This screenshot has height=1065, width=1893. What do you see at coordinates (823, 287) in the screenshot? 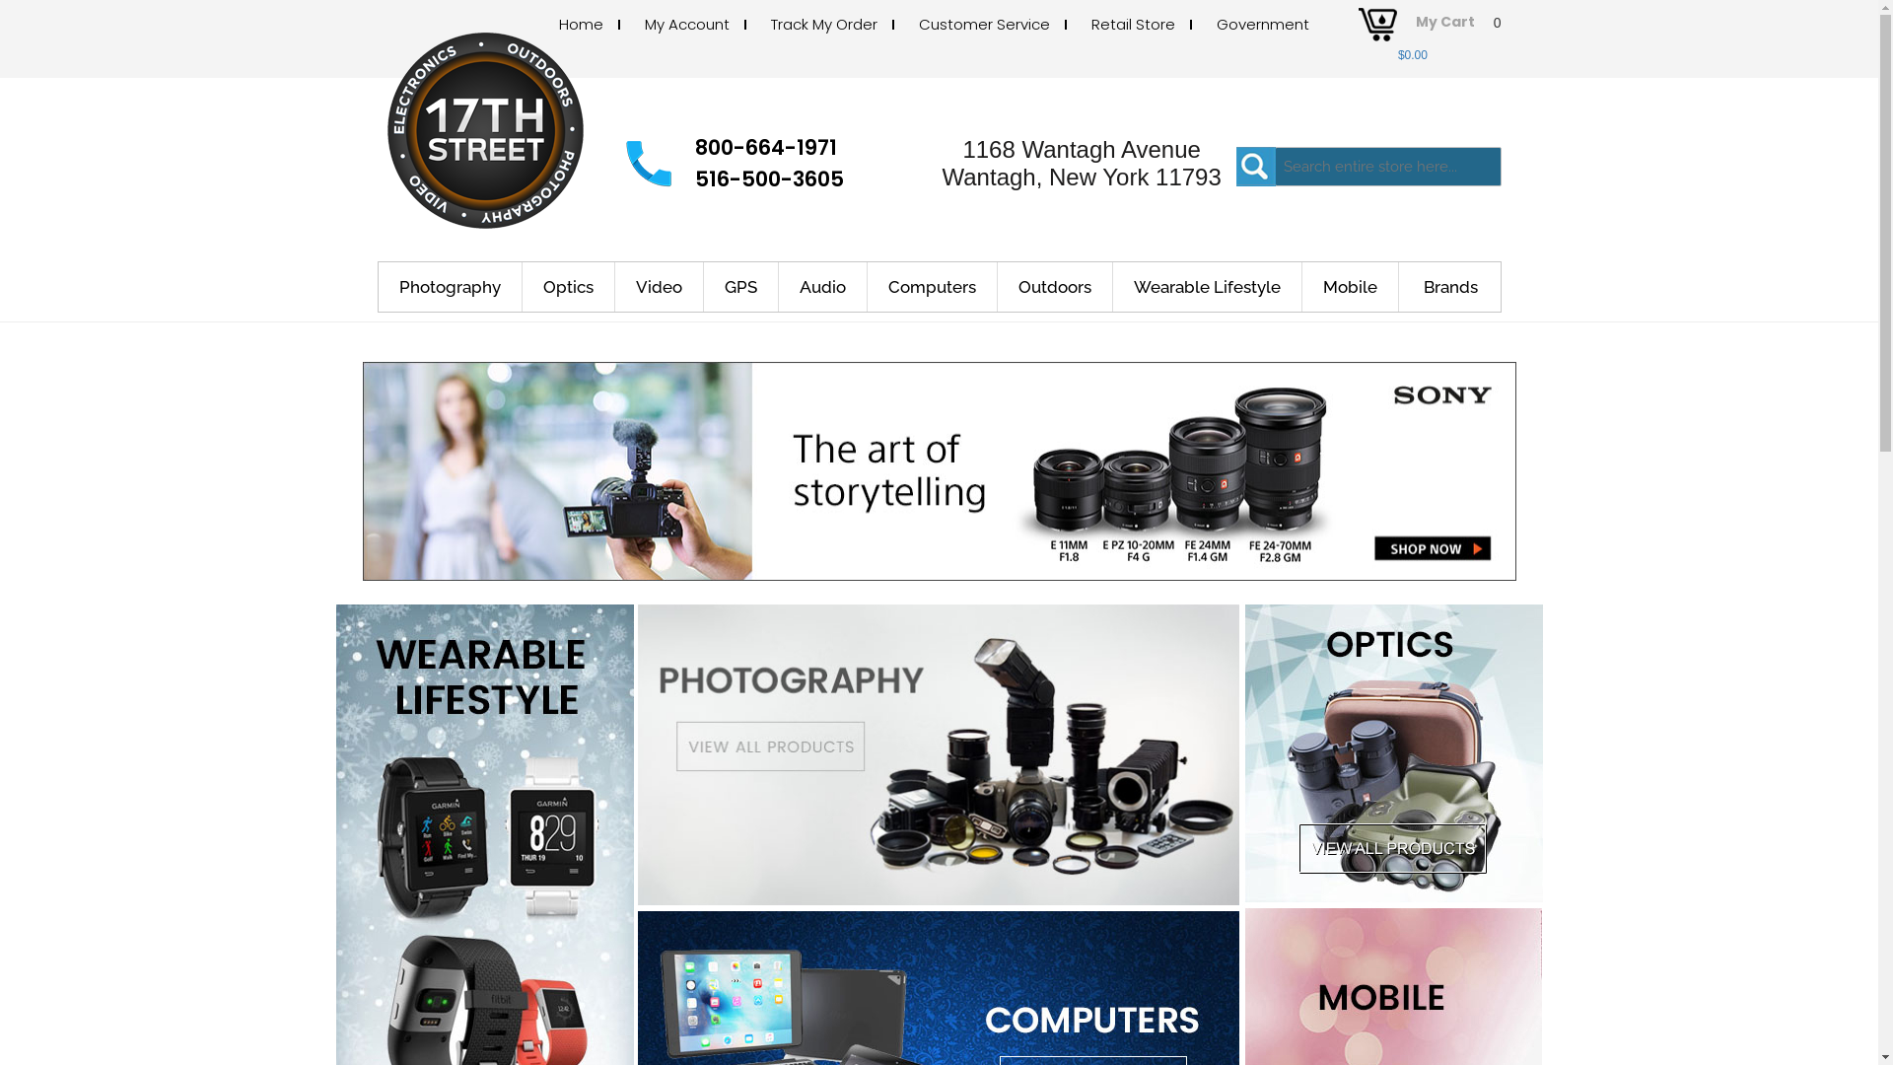
I see `Audio` at bounding box center [823, 287].